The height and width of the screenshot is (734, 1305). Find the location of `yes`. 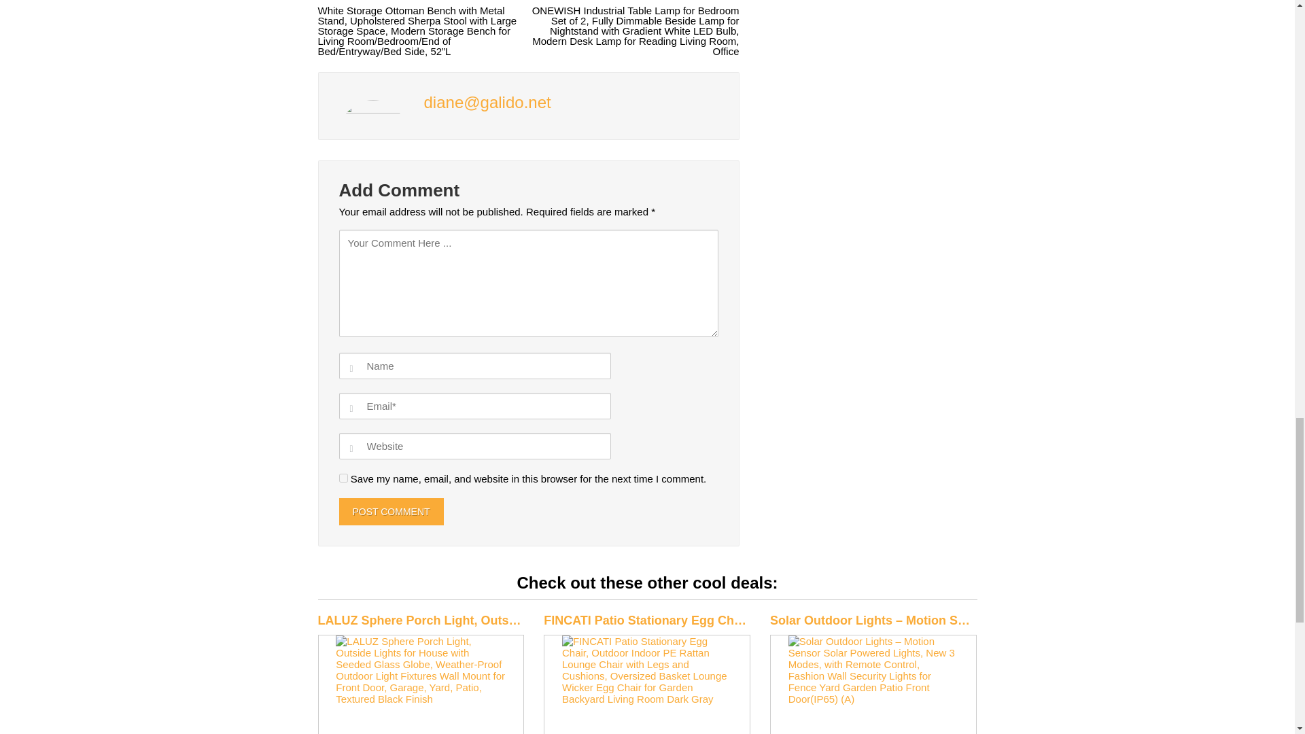

yes is located at coordinates (343, 477).